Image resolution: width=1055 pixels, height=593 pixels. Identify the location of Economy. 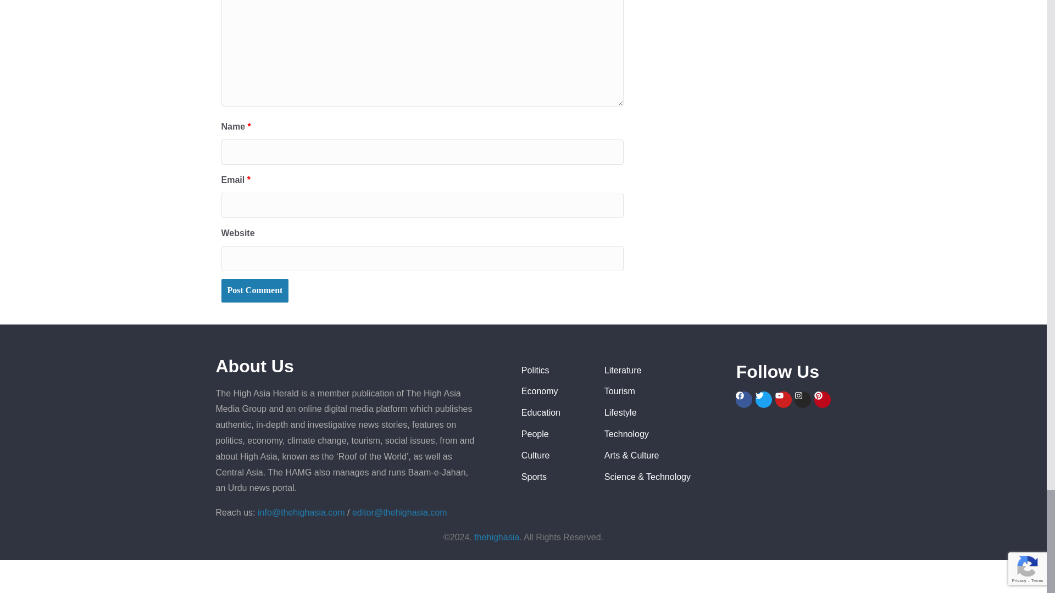
(554, 391).